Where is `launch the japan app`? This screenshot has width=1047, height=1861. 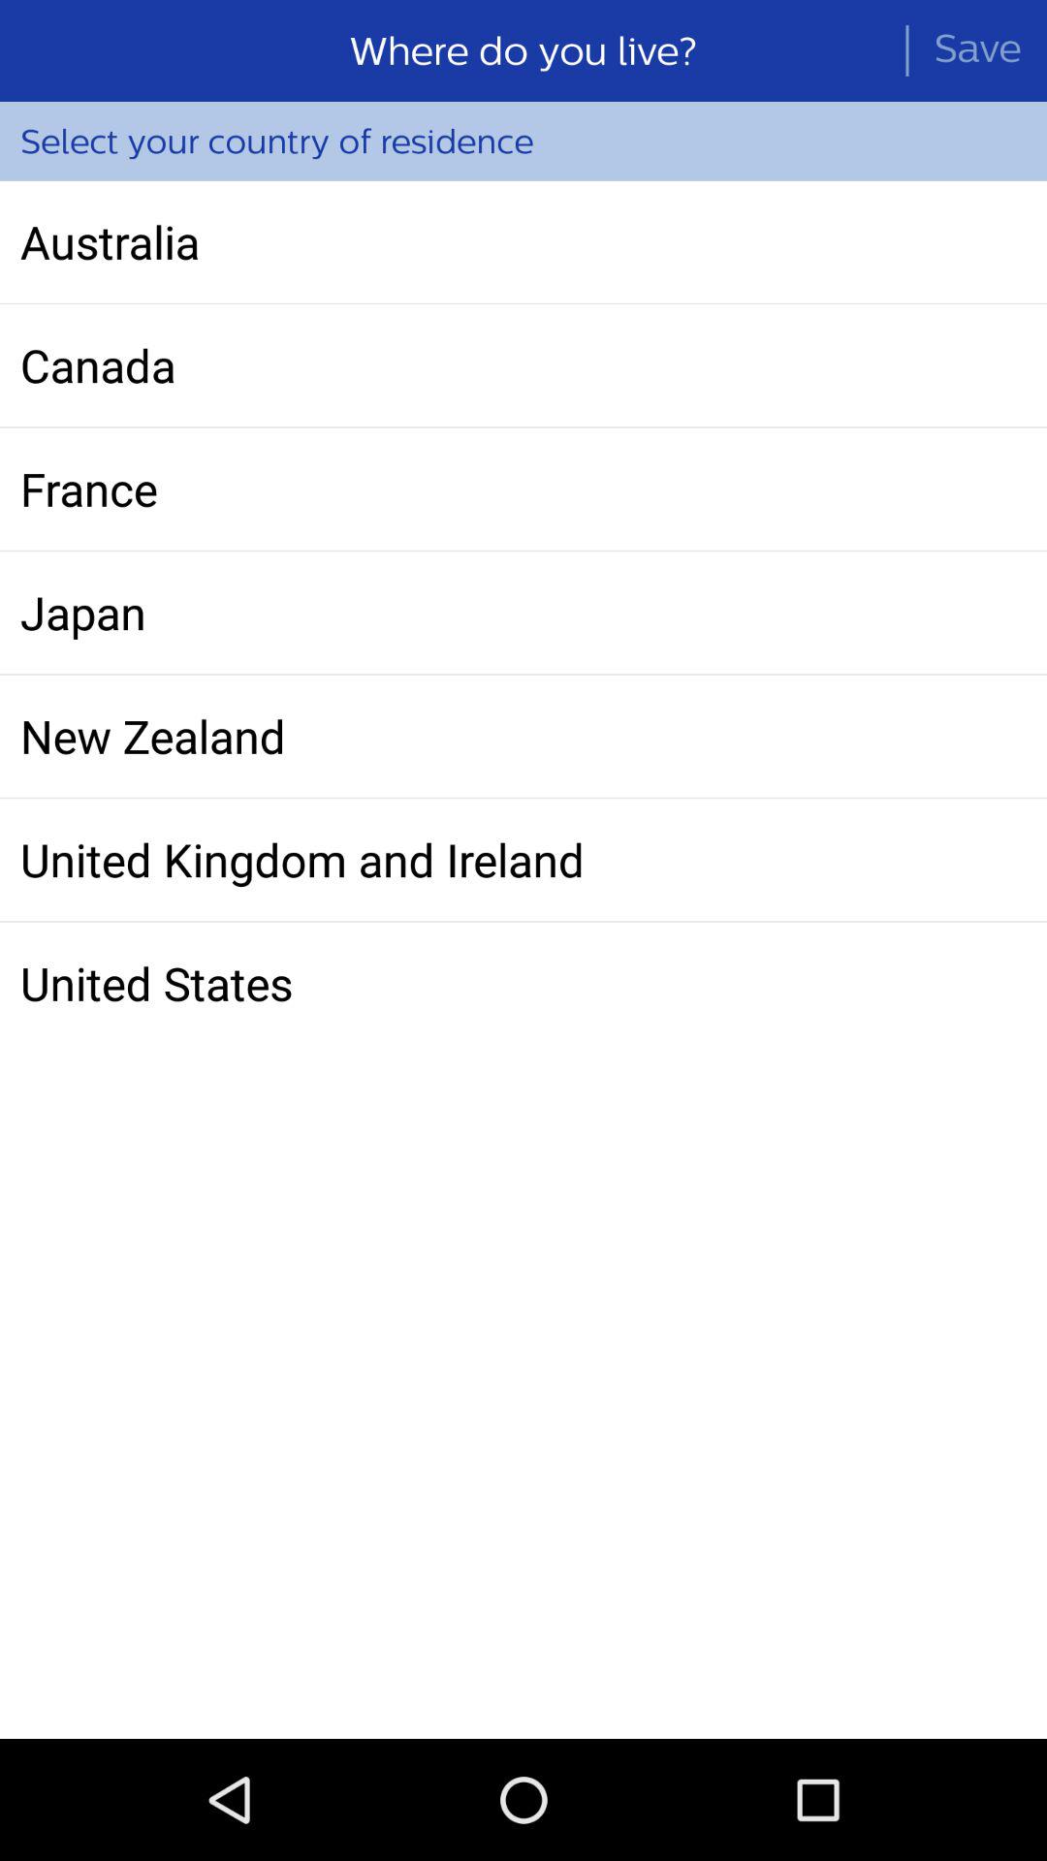
launch the japan app is located at coordinates (523, 613).